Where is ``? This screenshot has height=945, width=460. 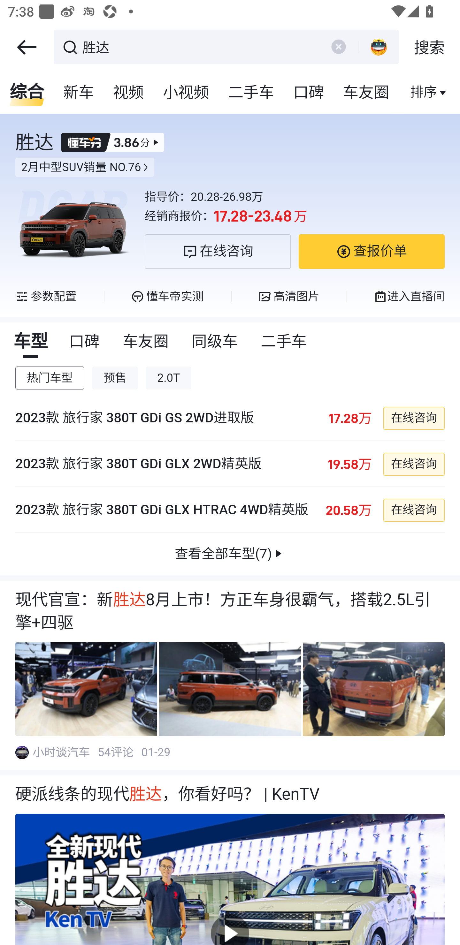  is located at coordinates (27, 47).